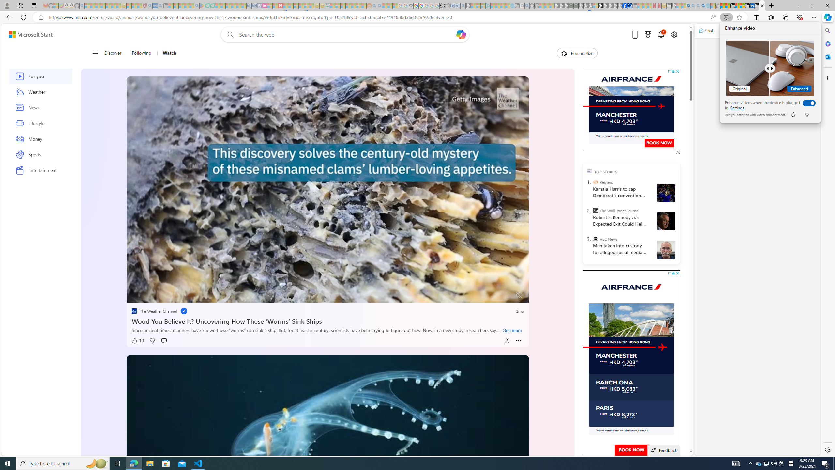 Image resolution: width=835 pixels, height=470 pixels. I want to click on 10 Like, so click(138, 341).